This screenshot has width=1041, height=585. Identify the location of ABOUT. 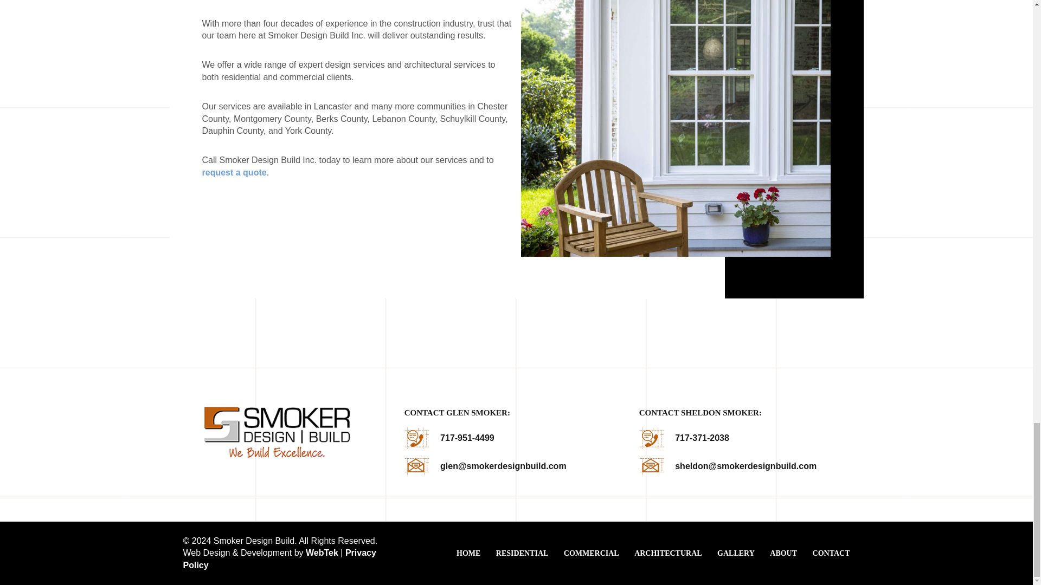
(783, 554).